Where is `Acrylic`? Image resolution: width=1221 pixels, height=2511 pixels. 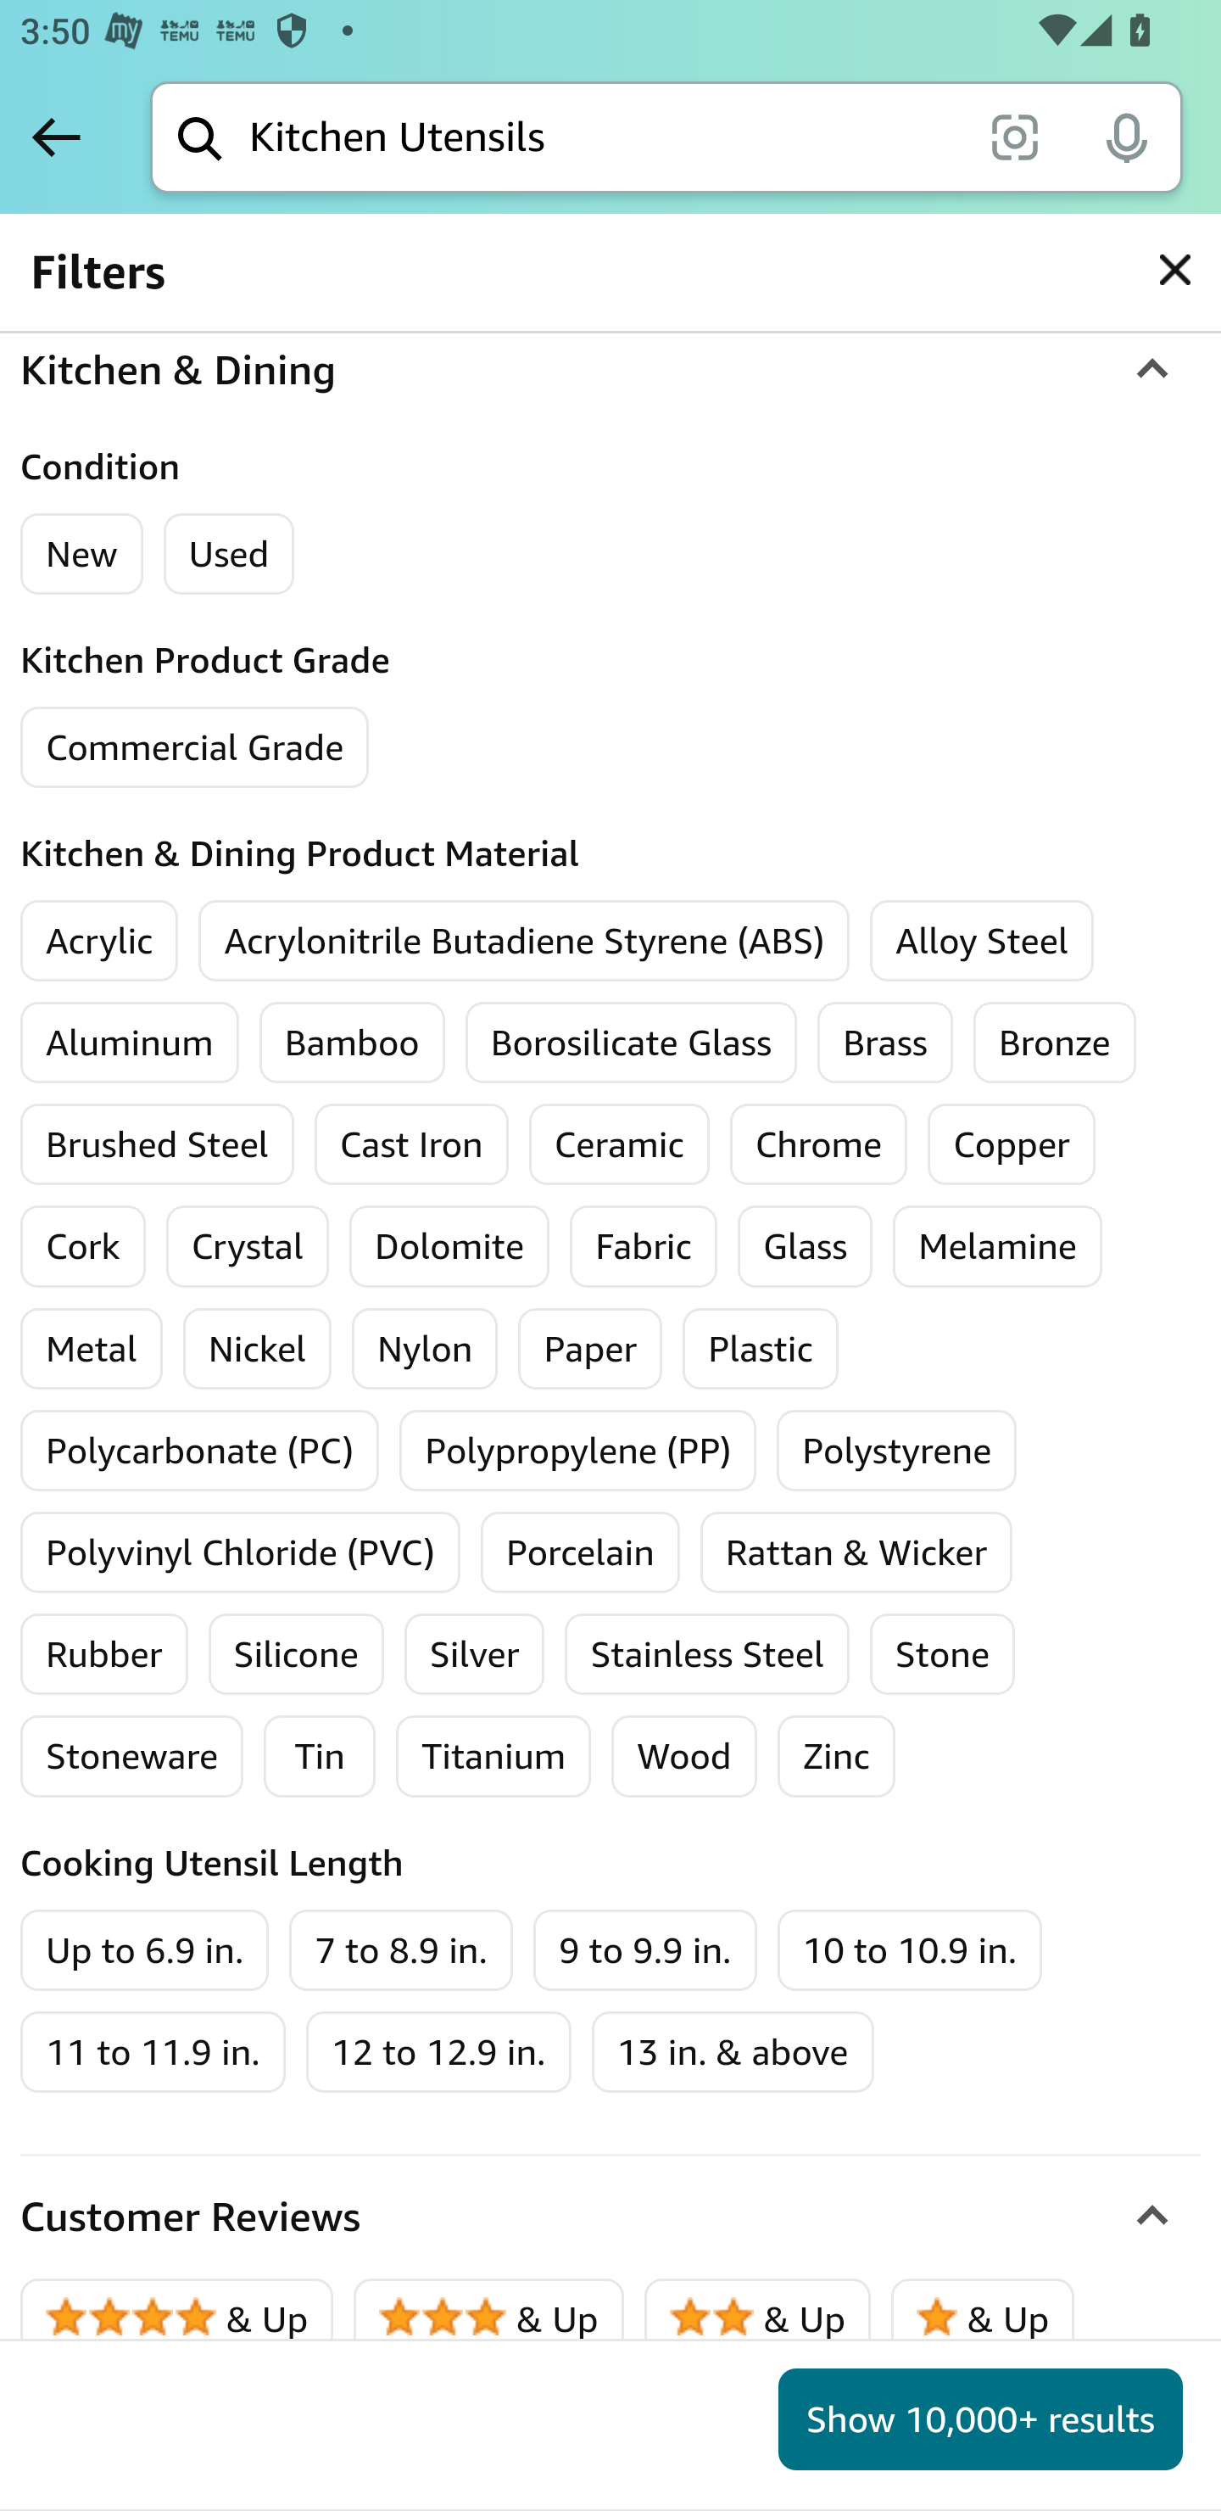
Acrylic is located at coordinates (100, 940).